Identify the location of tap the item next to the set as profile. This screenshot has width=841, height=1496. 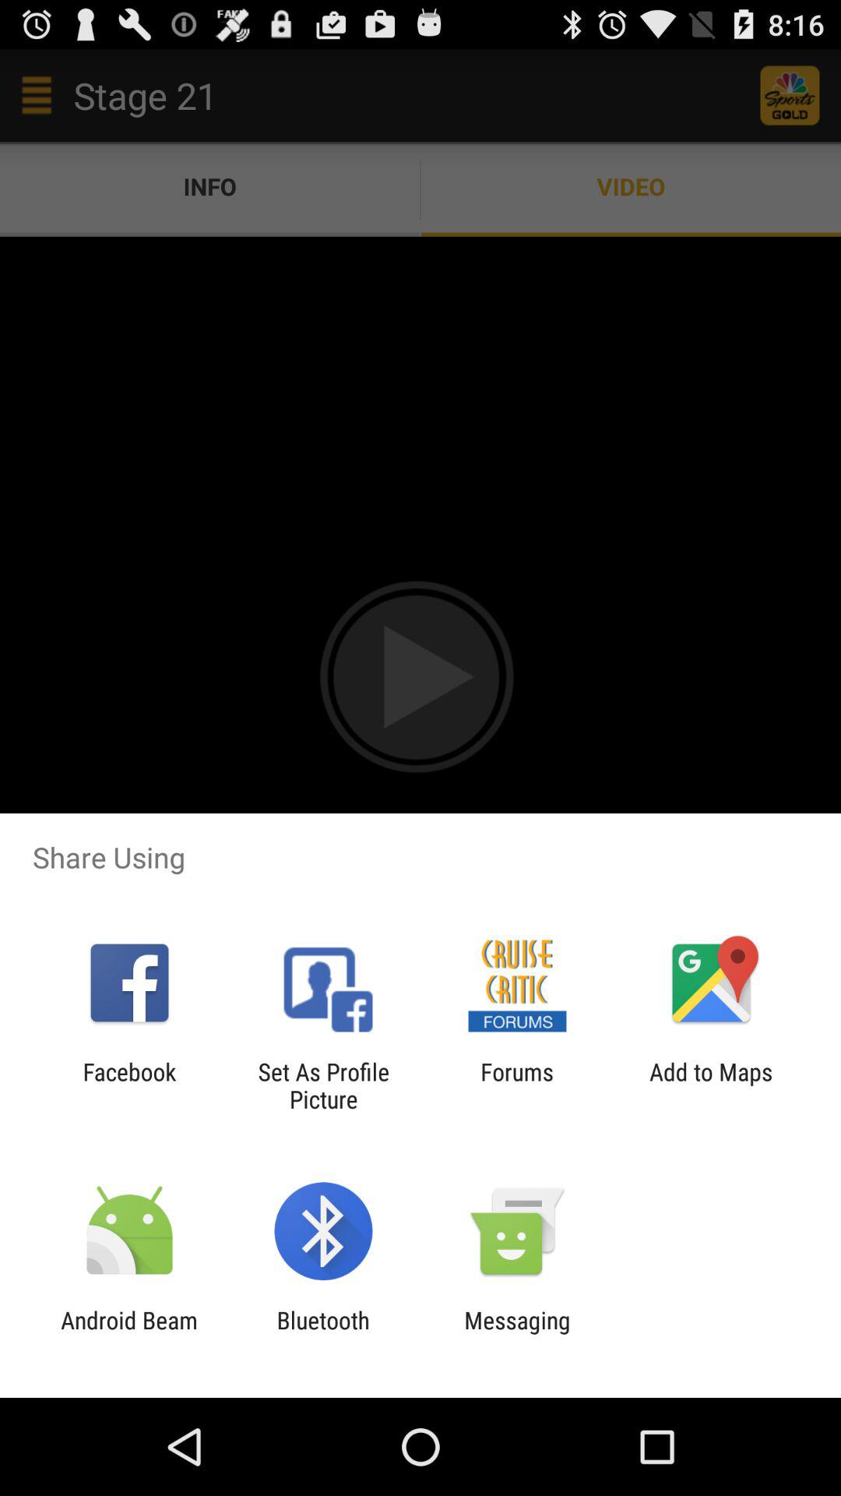
(517, 1085).